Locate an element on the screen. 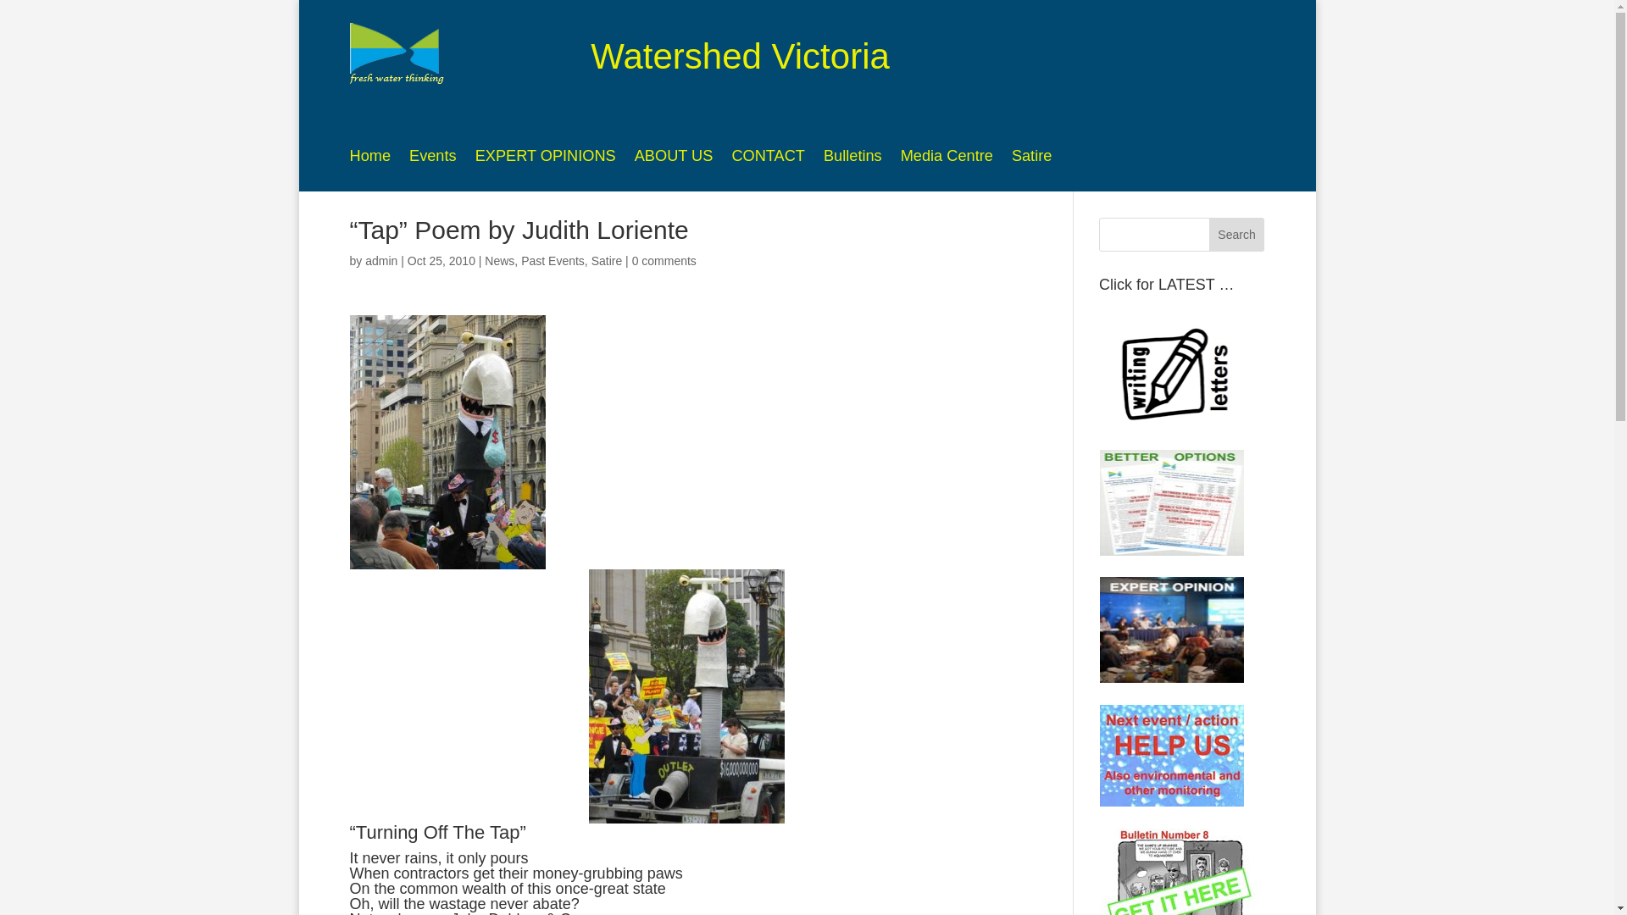 The width and height of the screenshot is (1627, 915). Media Centre is located at coordinates (947, 159).